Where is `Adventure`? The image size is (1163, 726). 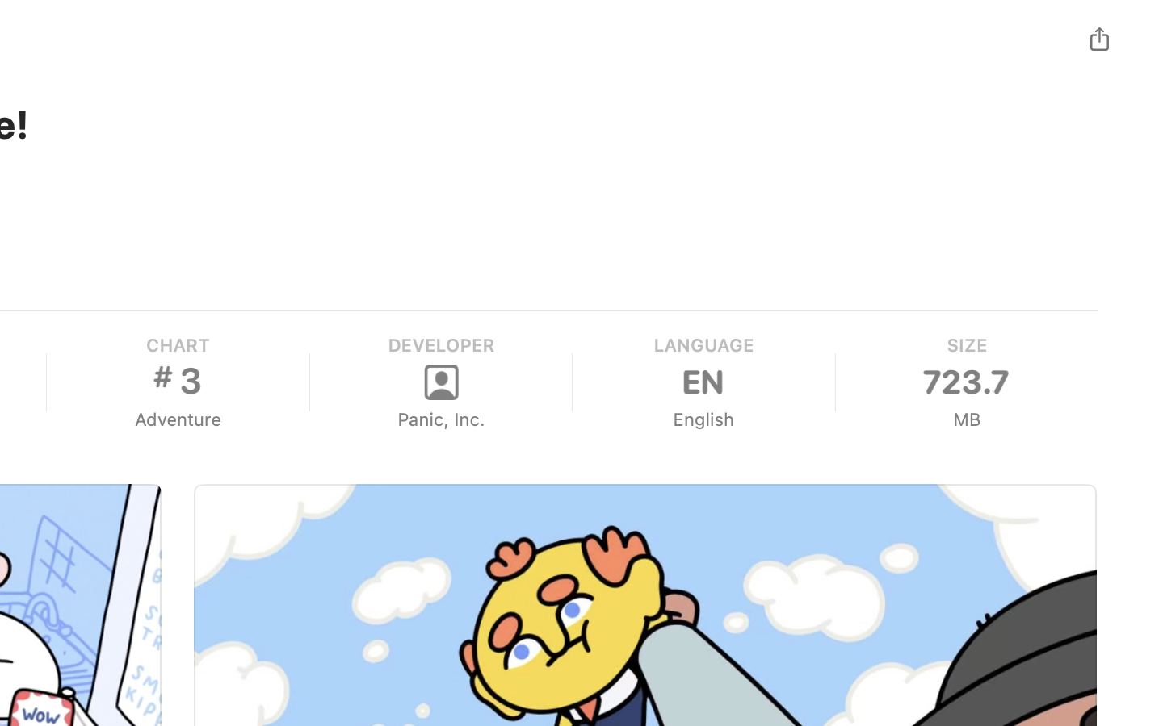 Adventure is located at coordinates (178, 419).